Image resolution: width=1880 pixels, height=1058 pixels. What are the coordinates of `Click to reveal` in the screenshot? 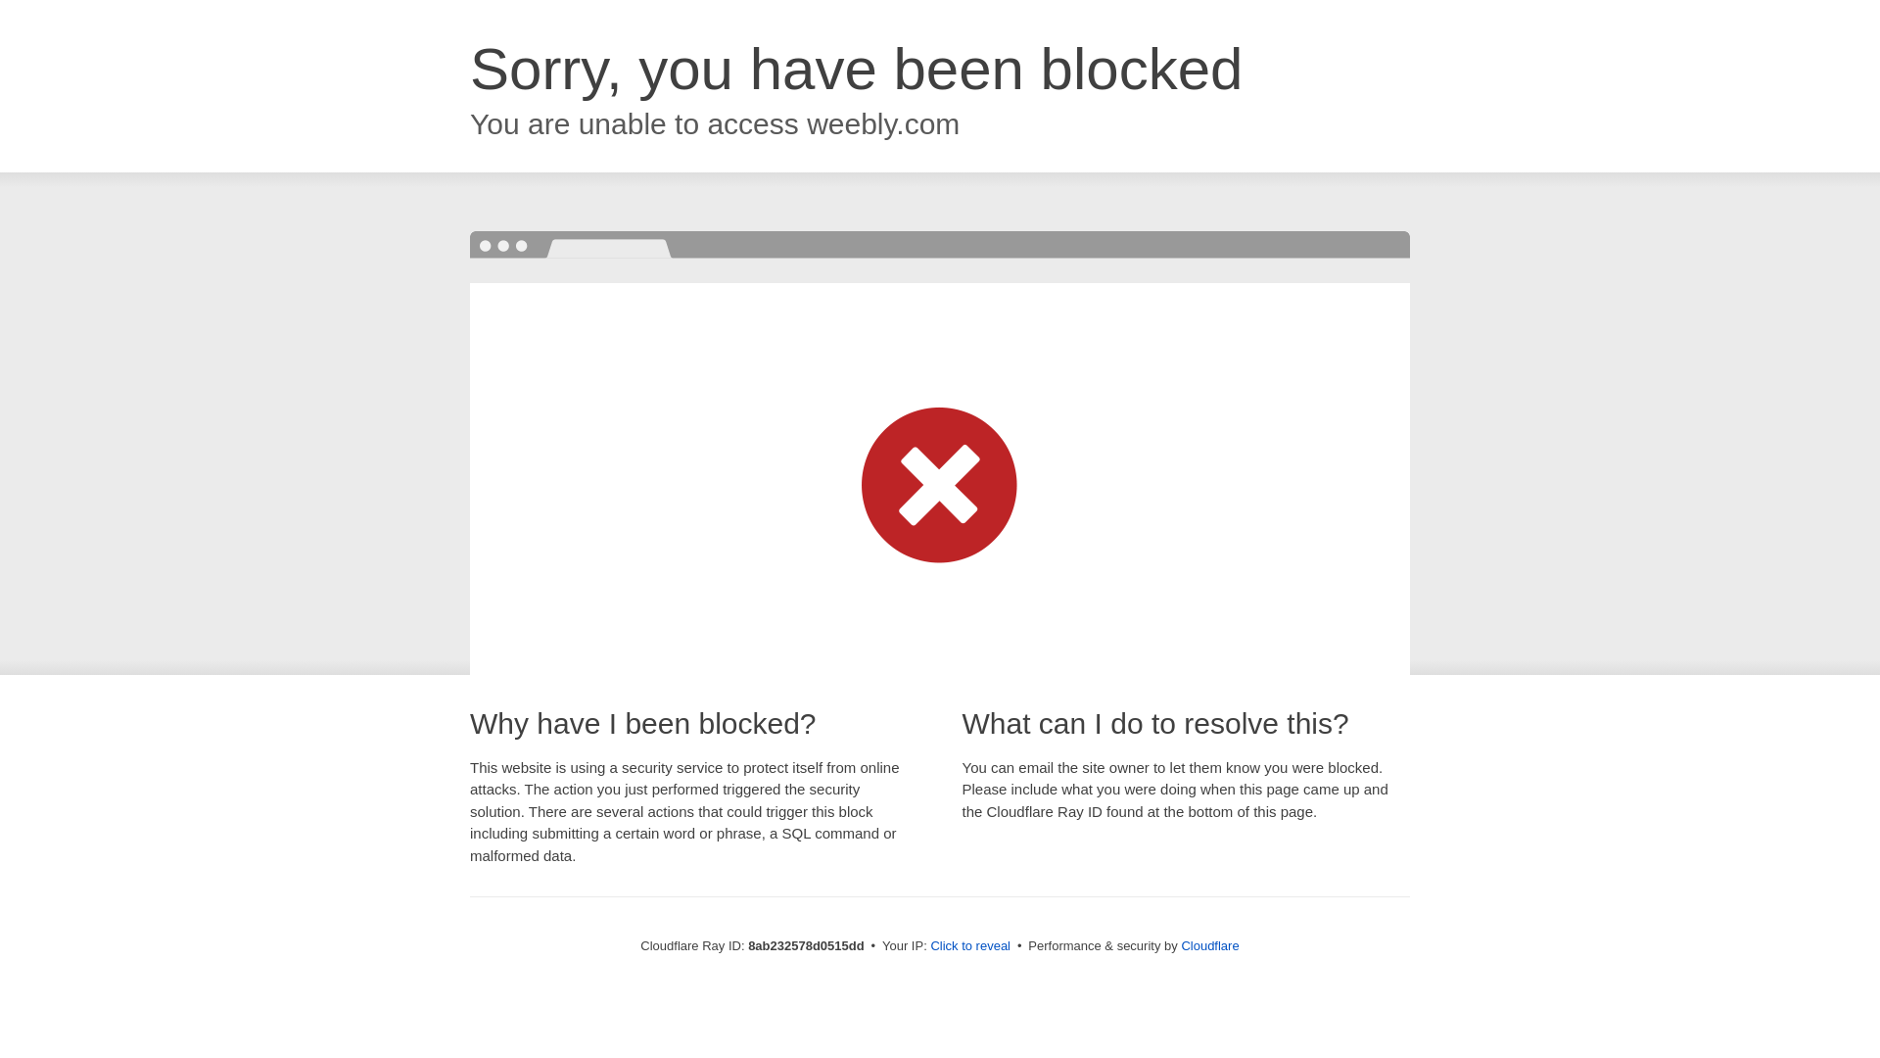 It's located at (970, 946).